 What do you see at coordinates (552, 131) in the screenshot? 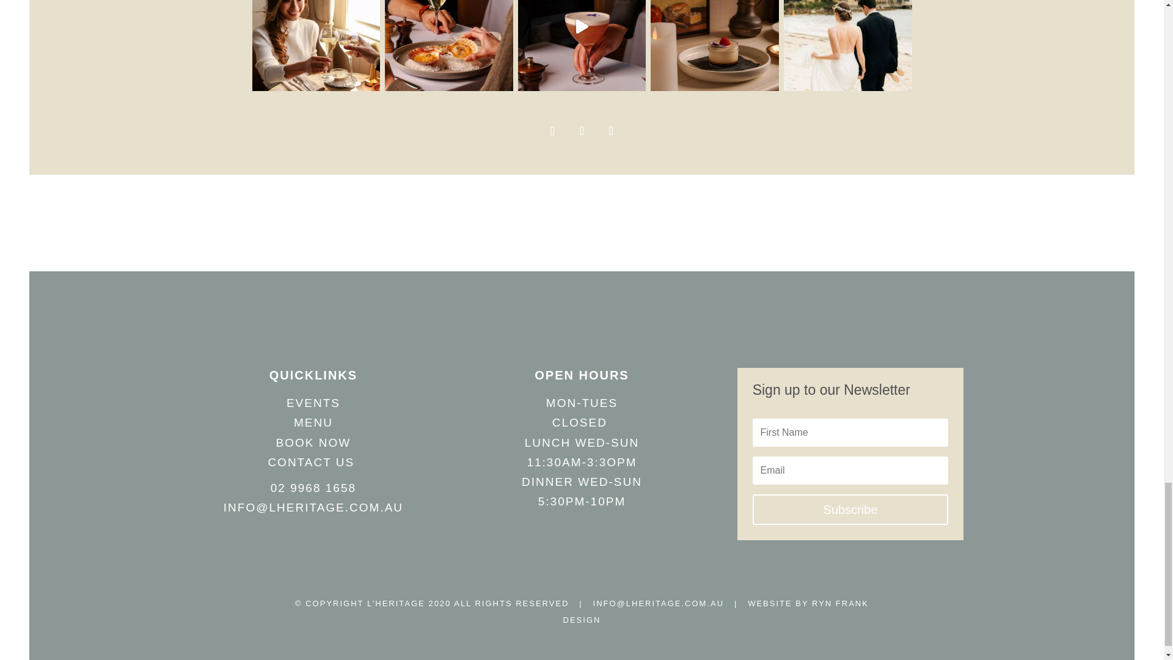
I see `Follow on Facebook` at bounding box center [552, 131].